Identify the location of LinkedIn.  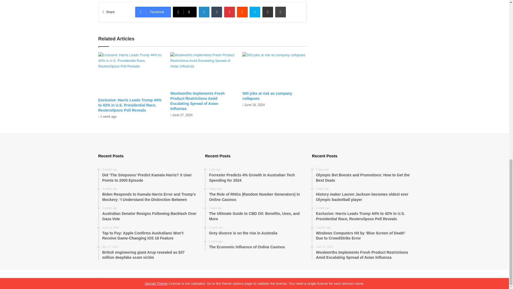
(204, 12).